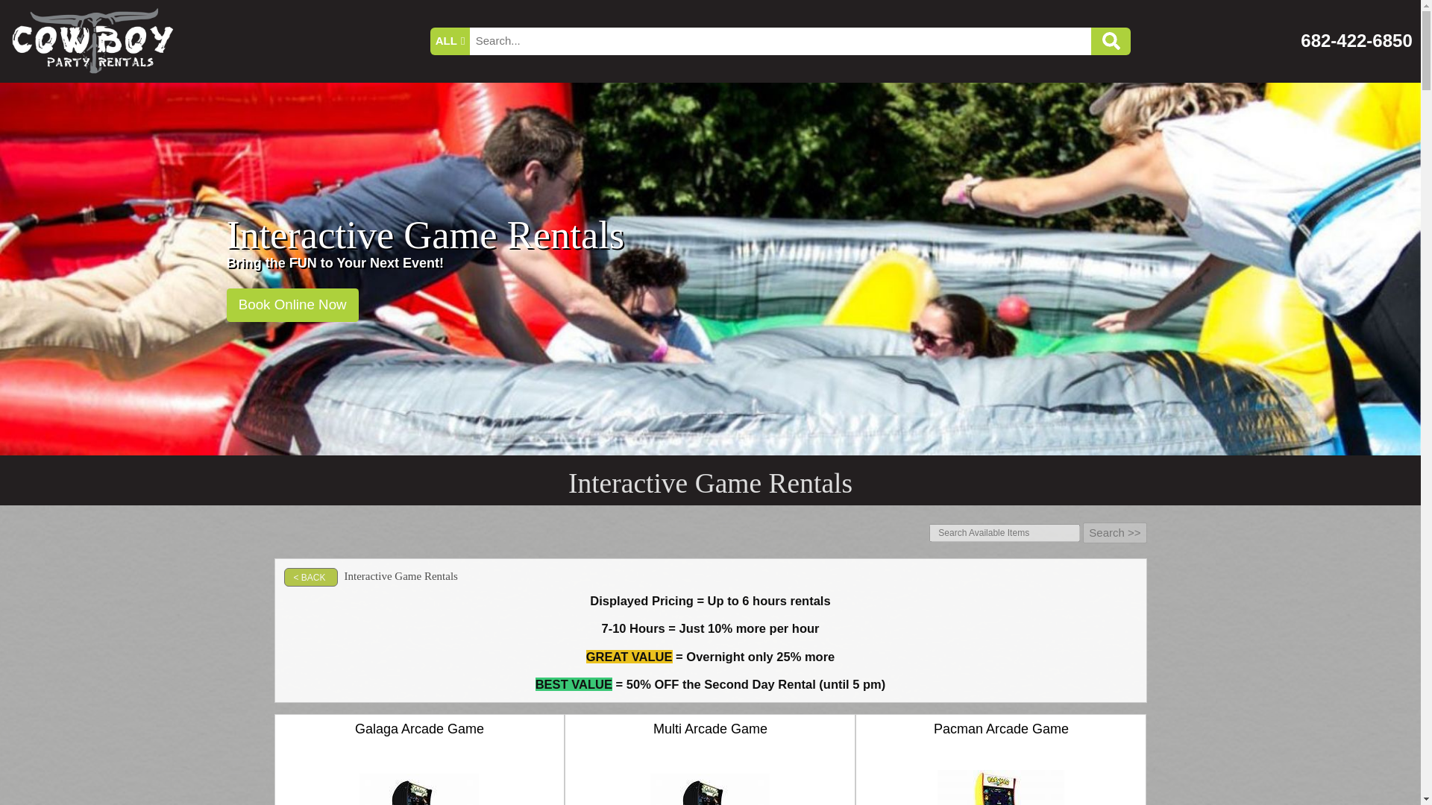 The image size is (1432, 805). I want to click on Book Online Now, so click(292, 305).